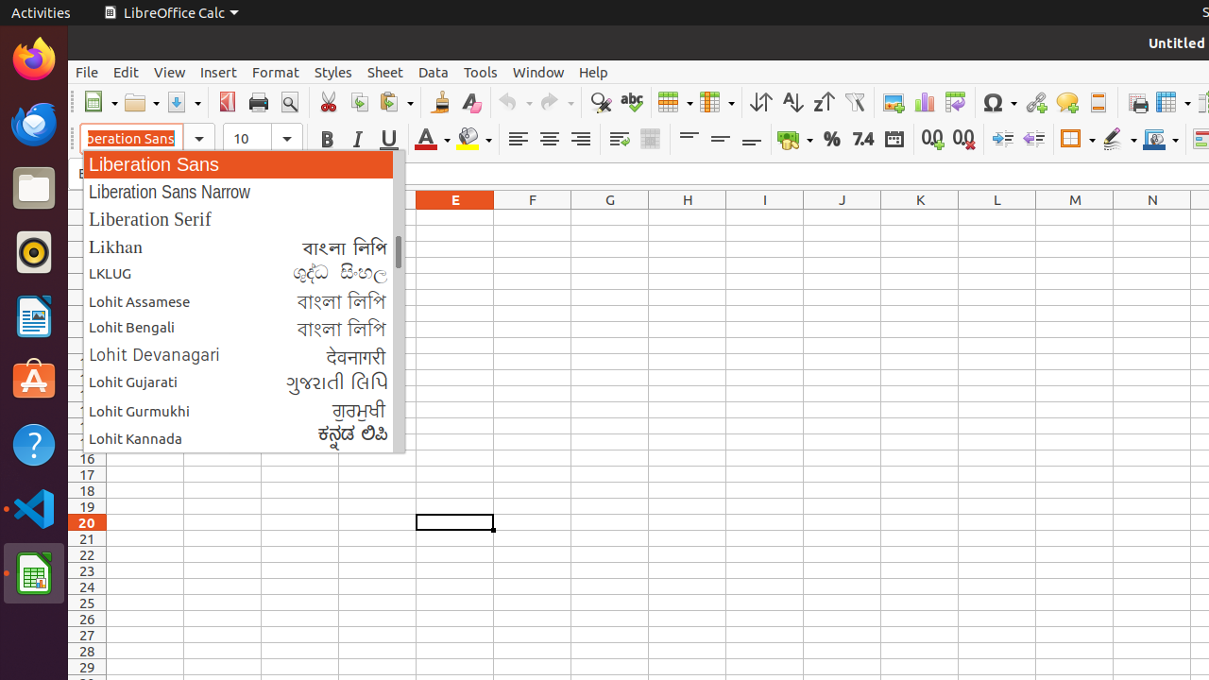  Describe the element at coordinates (518, 140) in the screenshot. I see `Align Left` at that location.